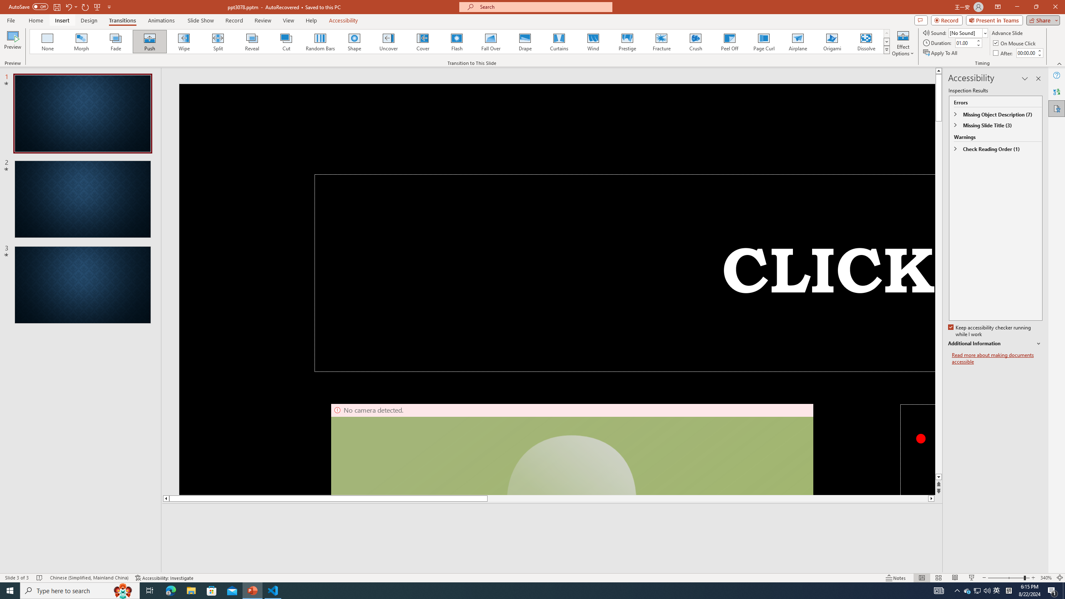 The image size is (1065, 599). I want to click on Shape, so click(354, 42).